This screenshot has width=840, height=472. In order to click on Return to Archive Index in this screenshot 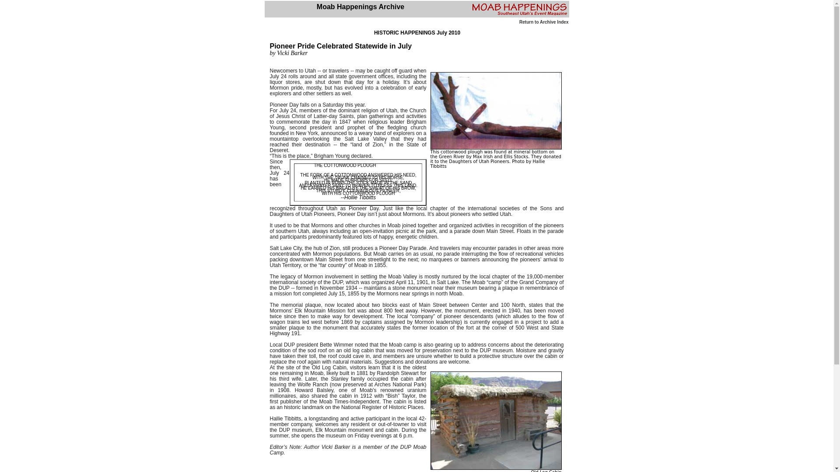, I will do `click(543, 22)`.